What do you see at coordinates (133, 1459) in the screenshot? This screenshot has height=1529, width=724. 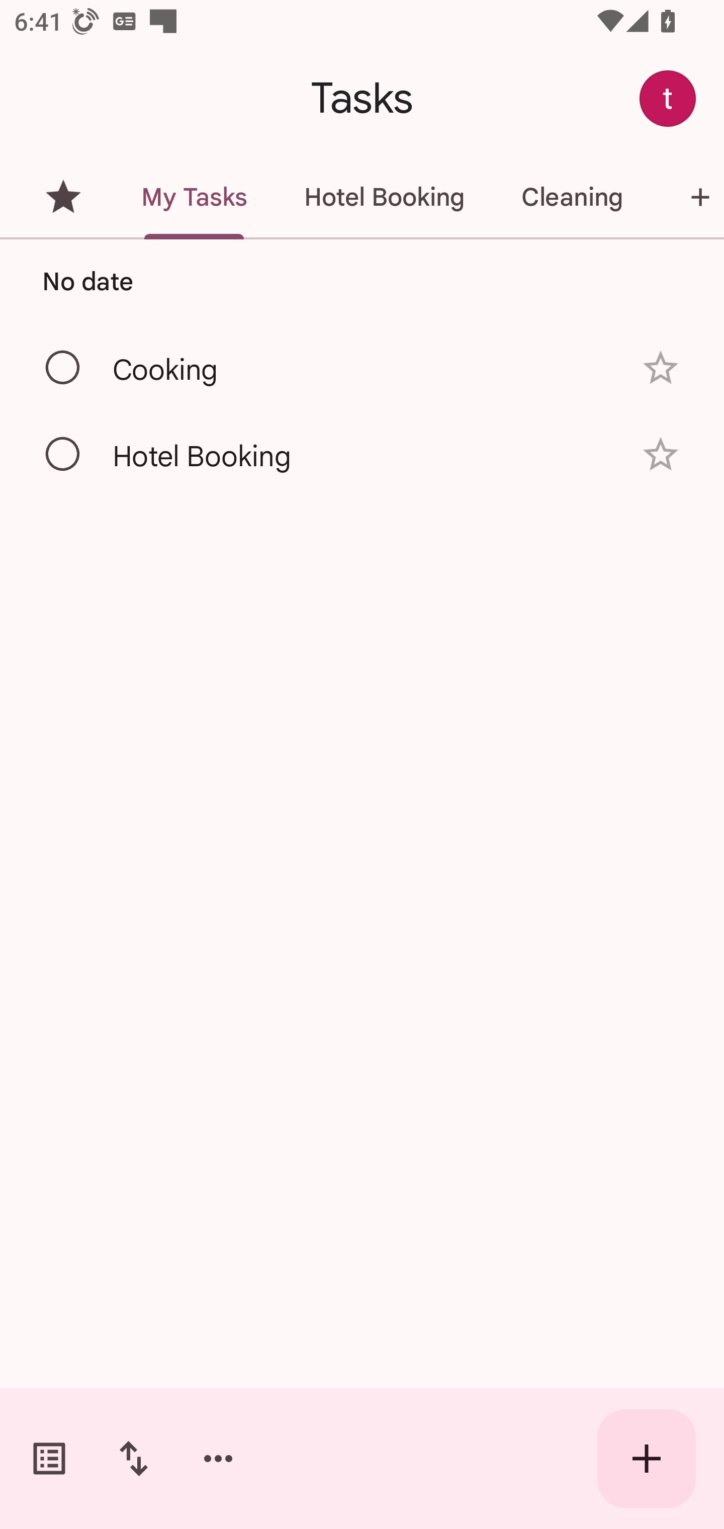 I see `Change sort order` at bounding box center [133, 1459].